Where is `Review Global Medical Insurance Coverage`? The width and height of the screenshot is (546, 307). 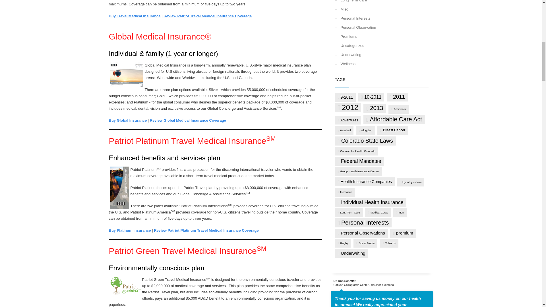 Review Global Medical Insurance Coverage is located at coordinates (188, 120).